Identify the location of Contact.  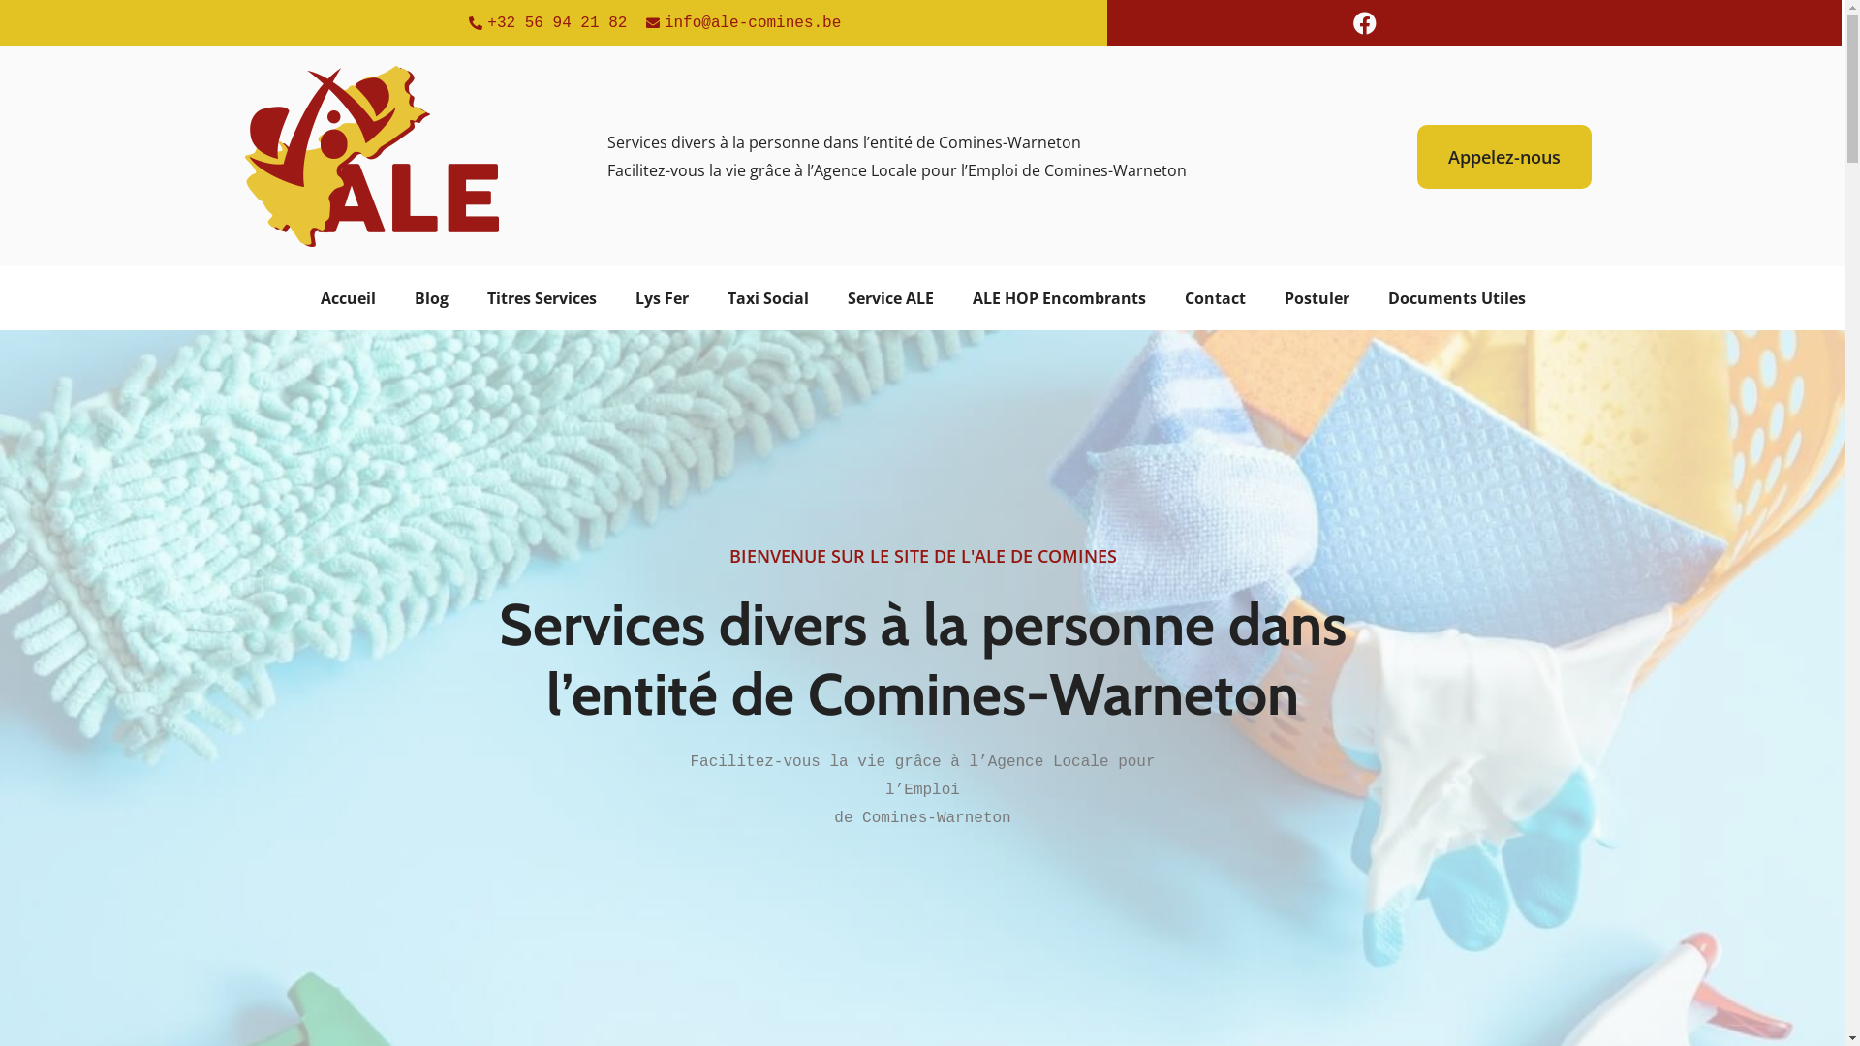
(1215, 298).